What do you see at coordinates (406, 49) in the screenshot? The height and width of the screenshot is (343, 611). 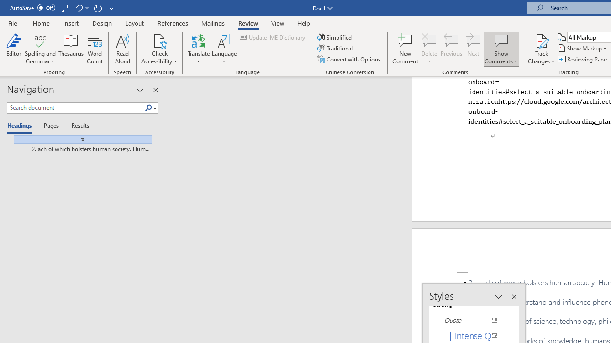 I see `New Comment` at bounding box center [406, 49].